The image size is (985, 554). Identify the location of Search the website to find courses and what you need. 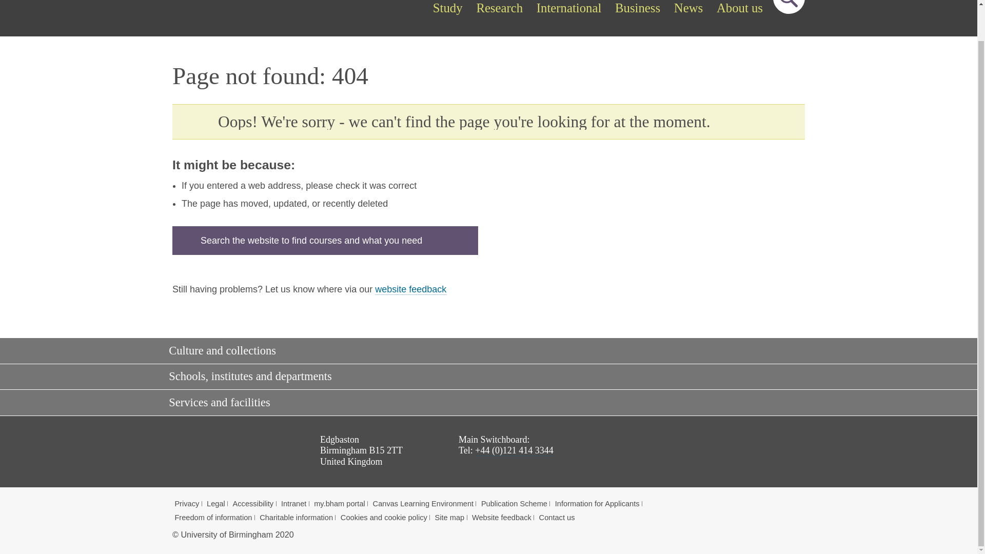
(325, 240).